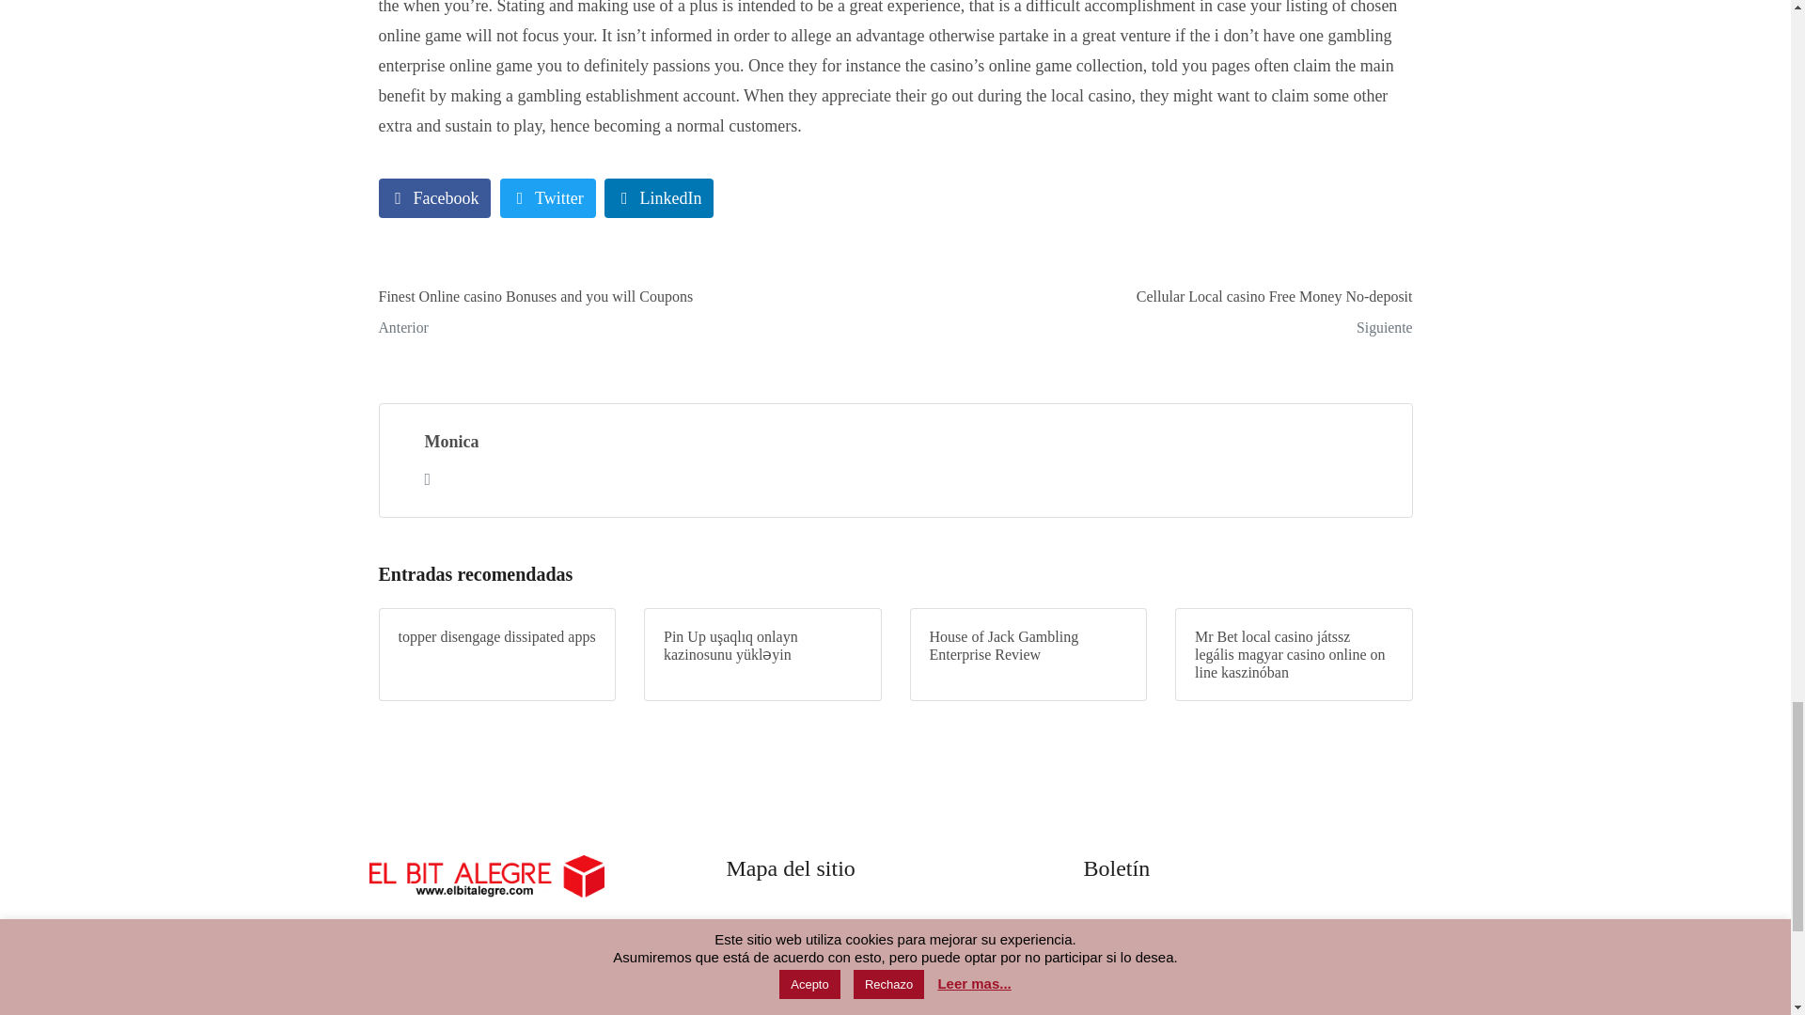 This screenshot has height=1015, width=1805. What do you see at coordinates (1160, 315) in the screenshot?
I see `Facebook` at bounding box center [1160, 315].